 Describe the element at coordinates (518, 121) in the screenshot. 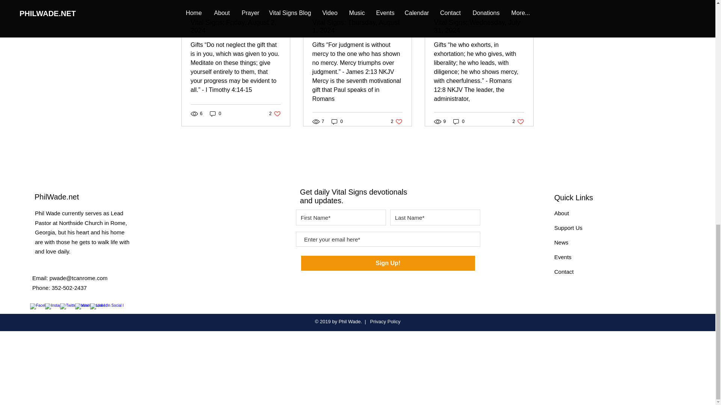

I see `About` at that location.